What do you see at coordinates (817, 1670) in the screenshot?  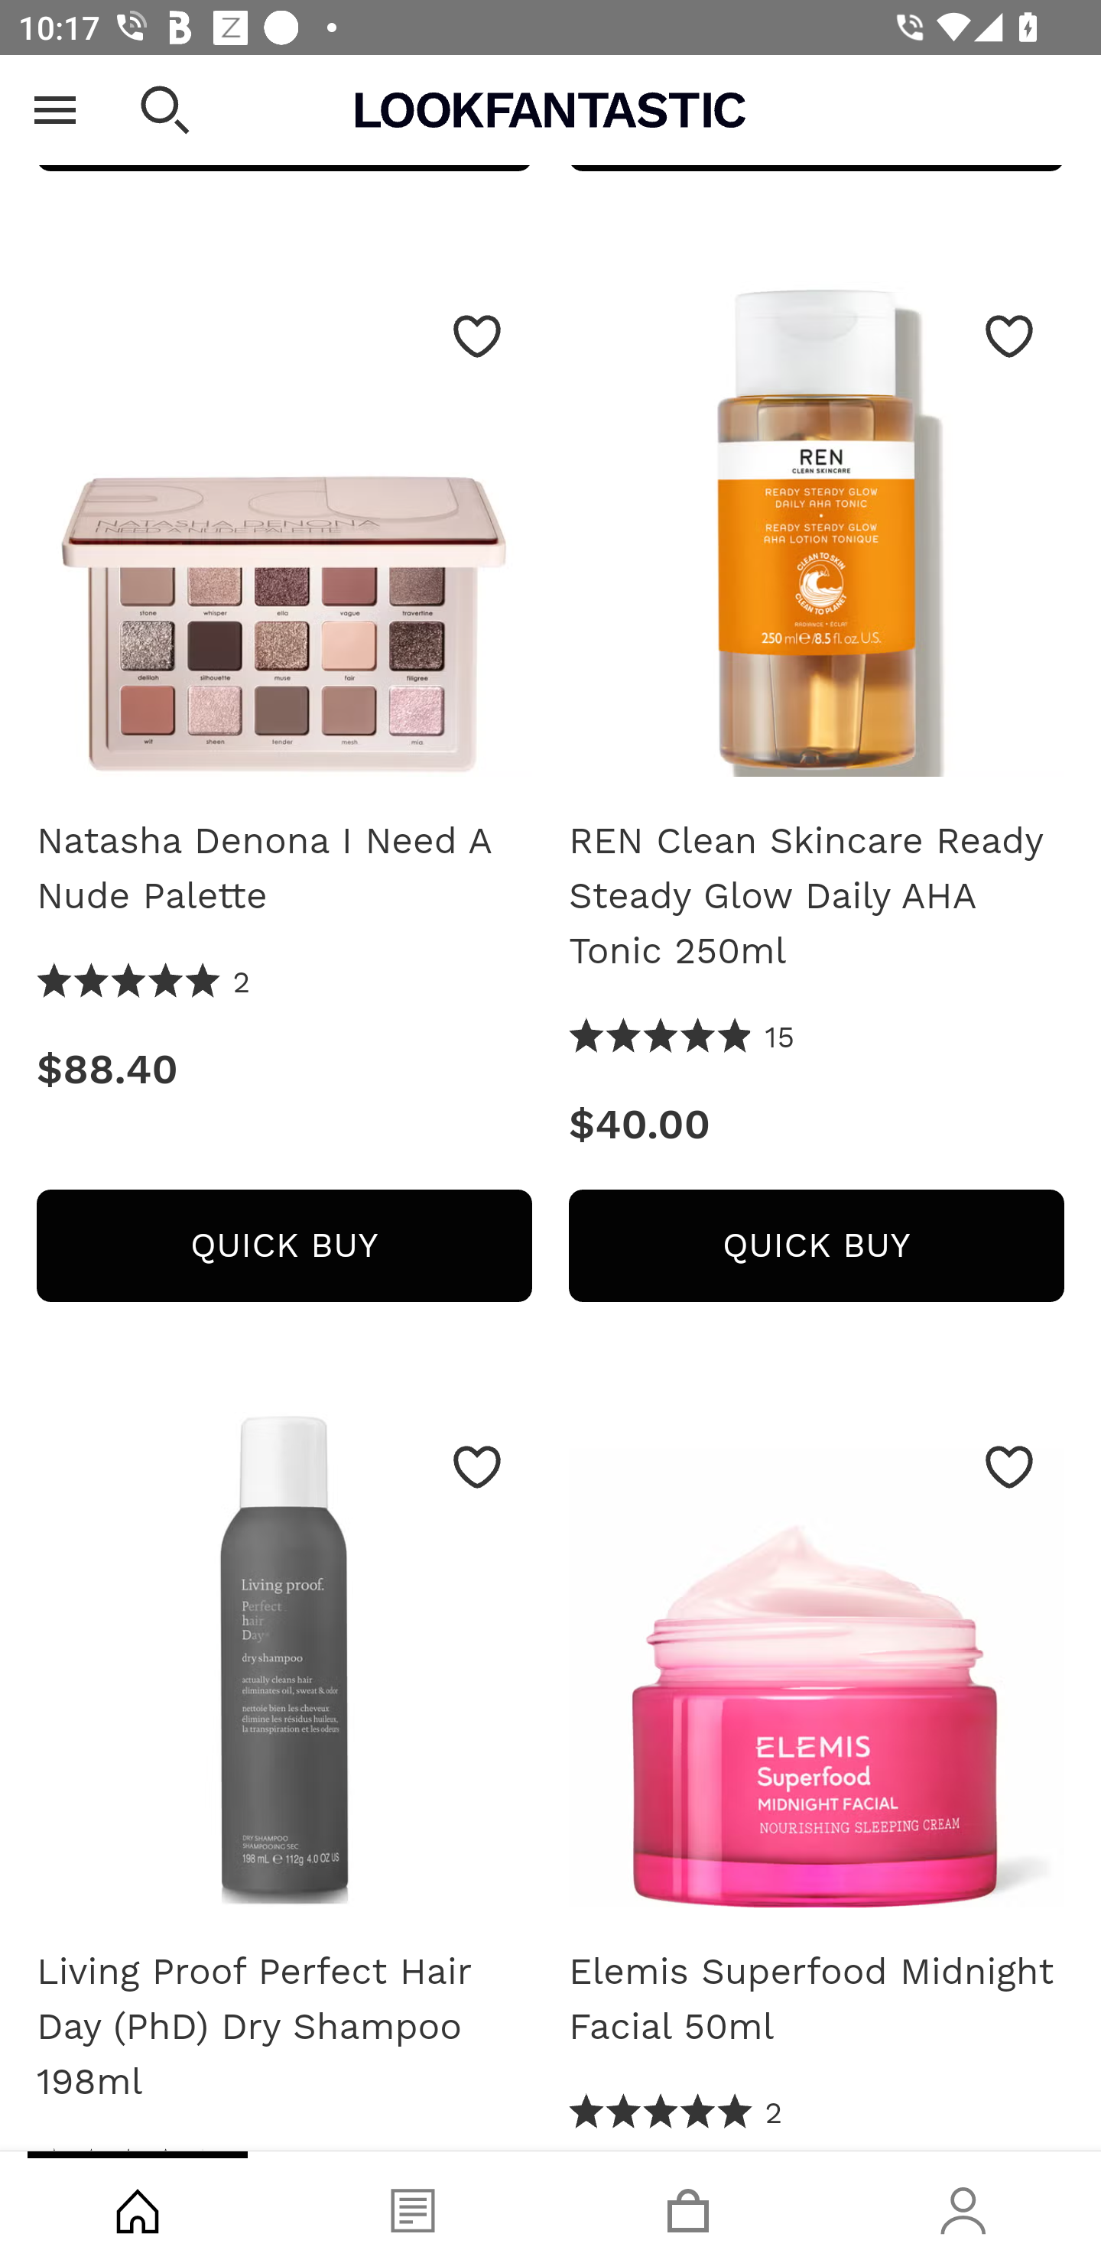 I see `Elemis Superfood Midnight Facial 50ml` at bounding box center [817, 1670].